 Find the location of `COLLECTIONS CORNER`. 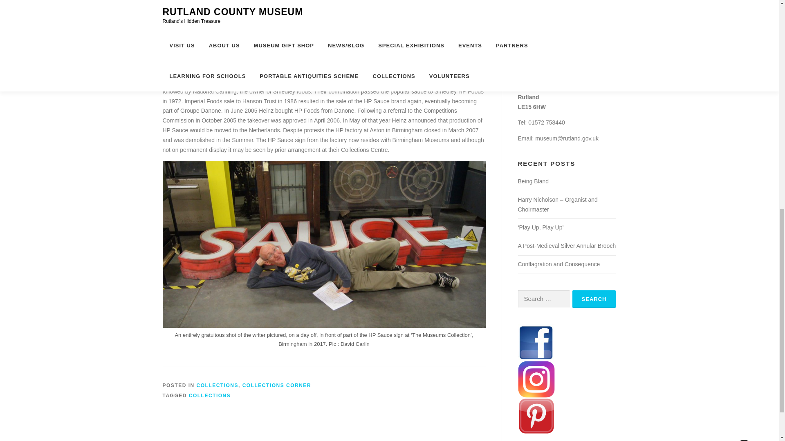

COLLECTIONS CORNER is located at coordinates (276, 385).